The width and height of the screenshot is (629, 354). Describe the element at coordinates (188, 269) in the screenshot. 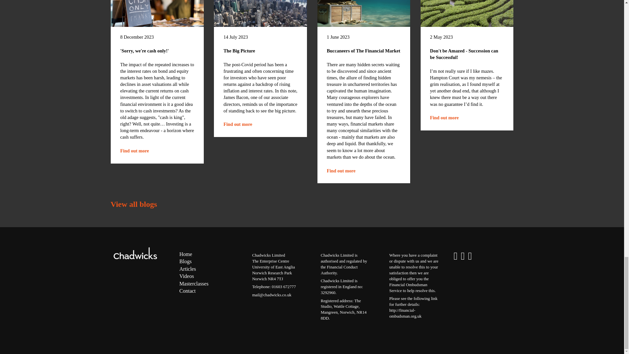

I see `View all blogs` at that location.